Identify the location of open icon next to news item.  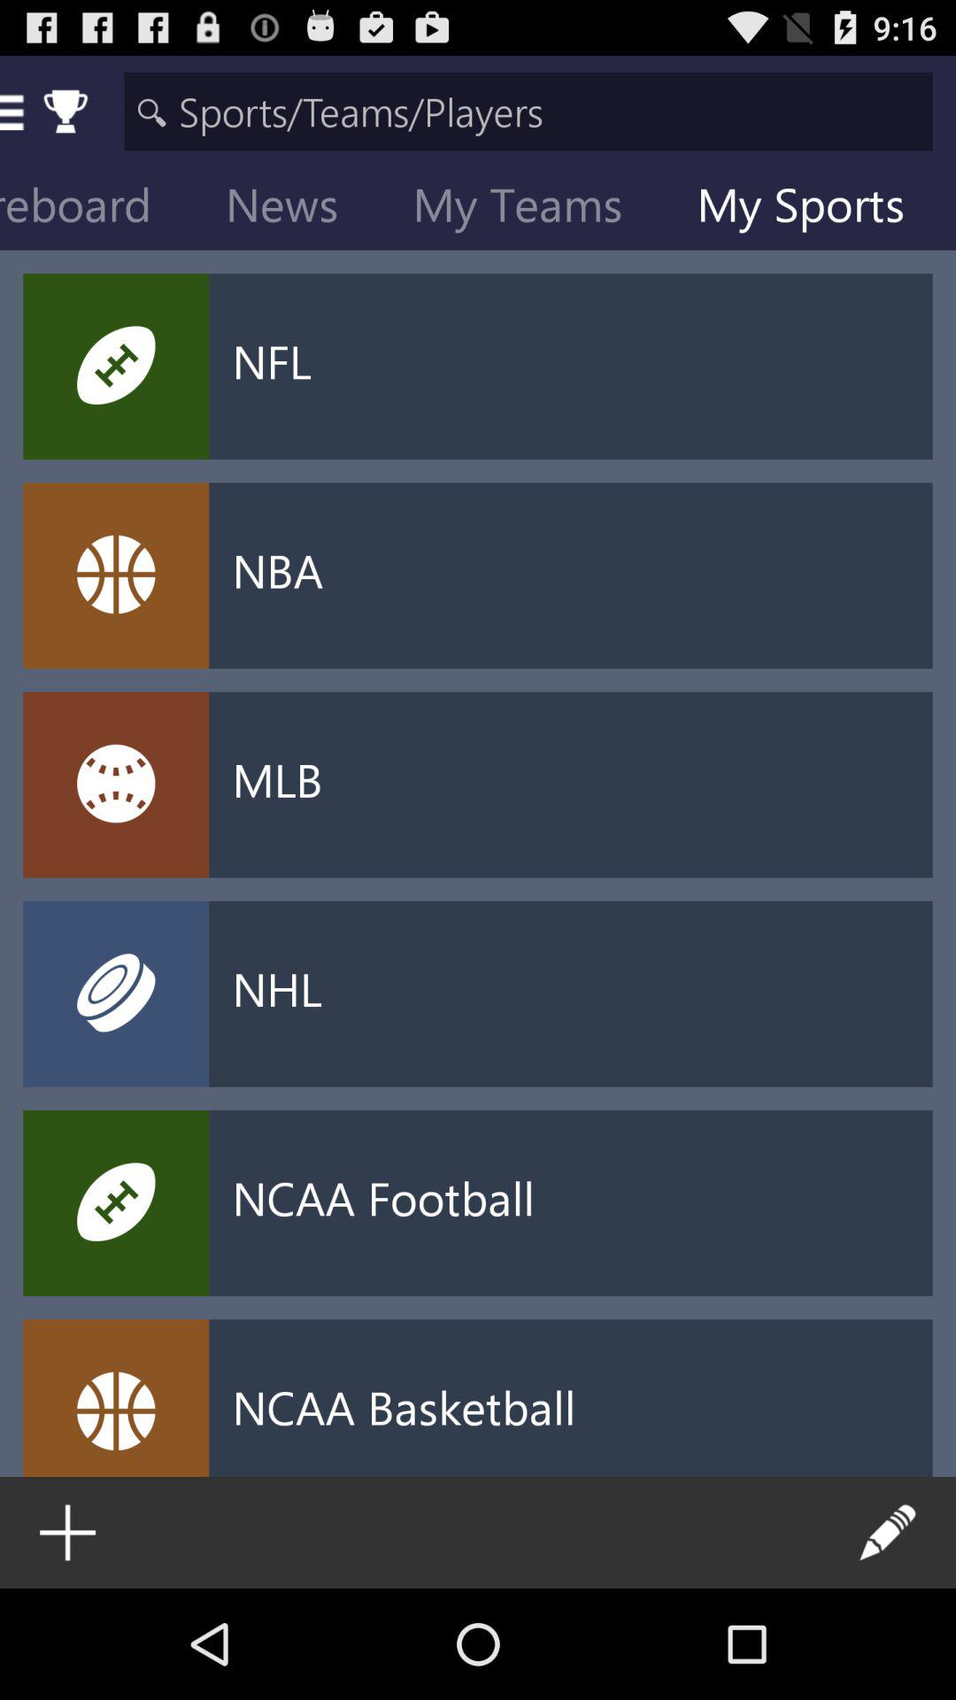
(531, 209).